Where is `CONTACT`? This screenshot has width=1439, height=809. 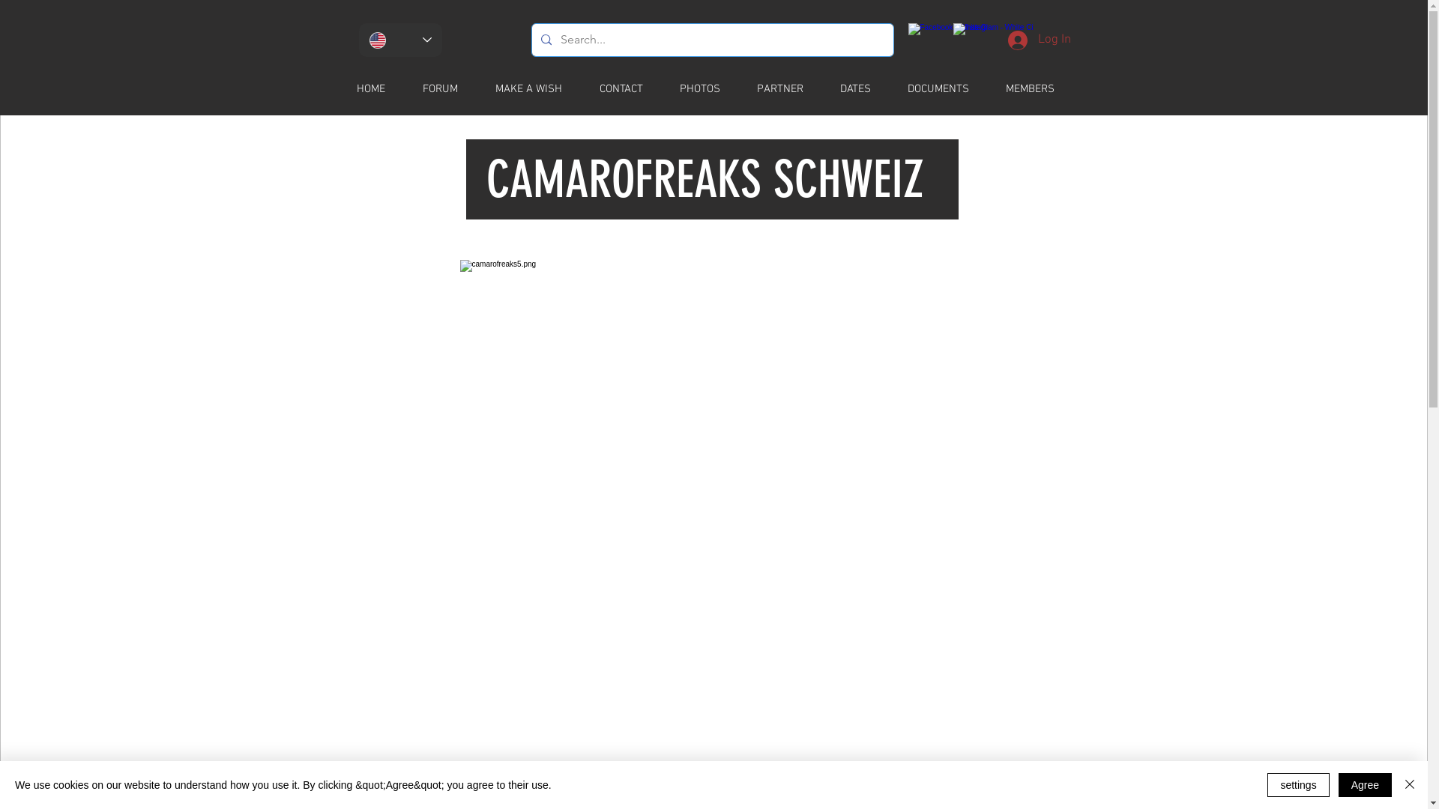 CONTACT is located at coordinates (630, 90).